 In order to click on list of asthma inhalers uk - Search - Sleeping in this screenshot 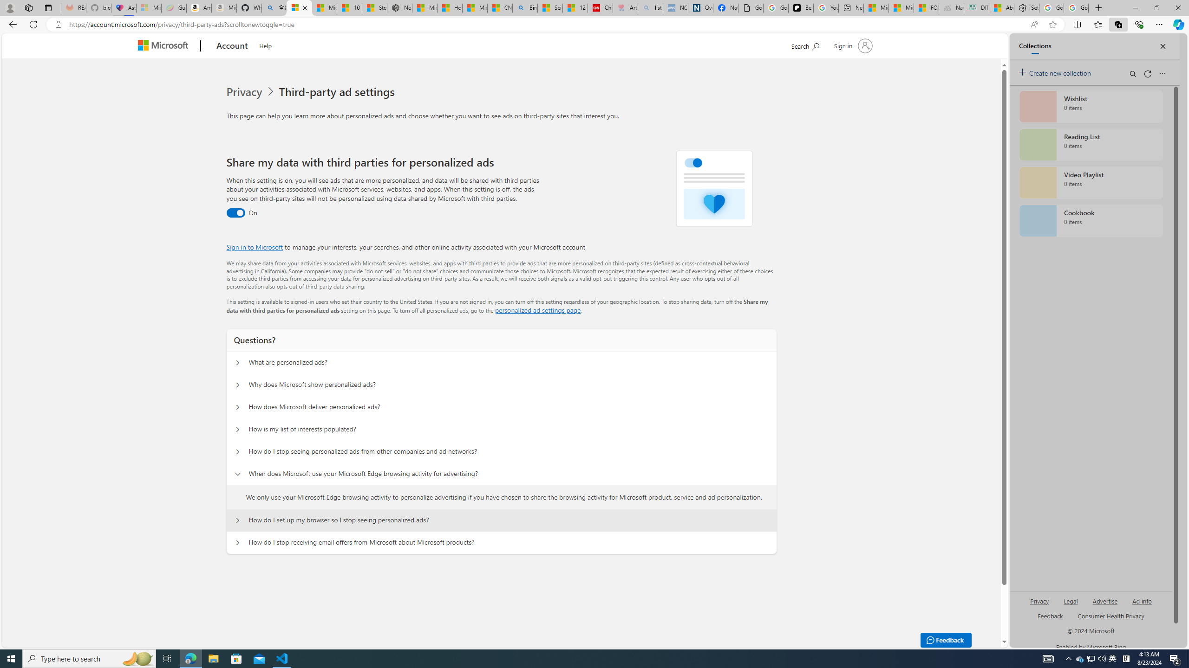, I will do `click(650, 8)`.